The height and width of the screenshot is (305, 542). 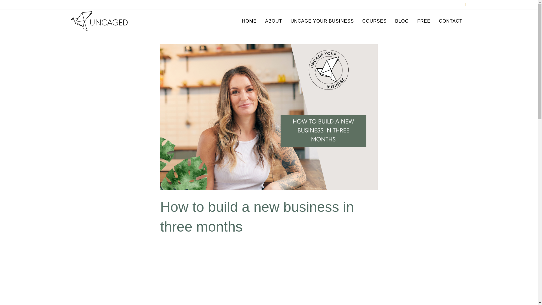 I want to click on UNCAGE YOUR BUSINESS, so click(x=322, y=21).